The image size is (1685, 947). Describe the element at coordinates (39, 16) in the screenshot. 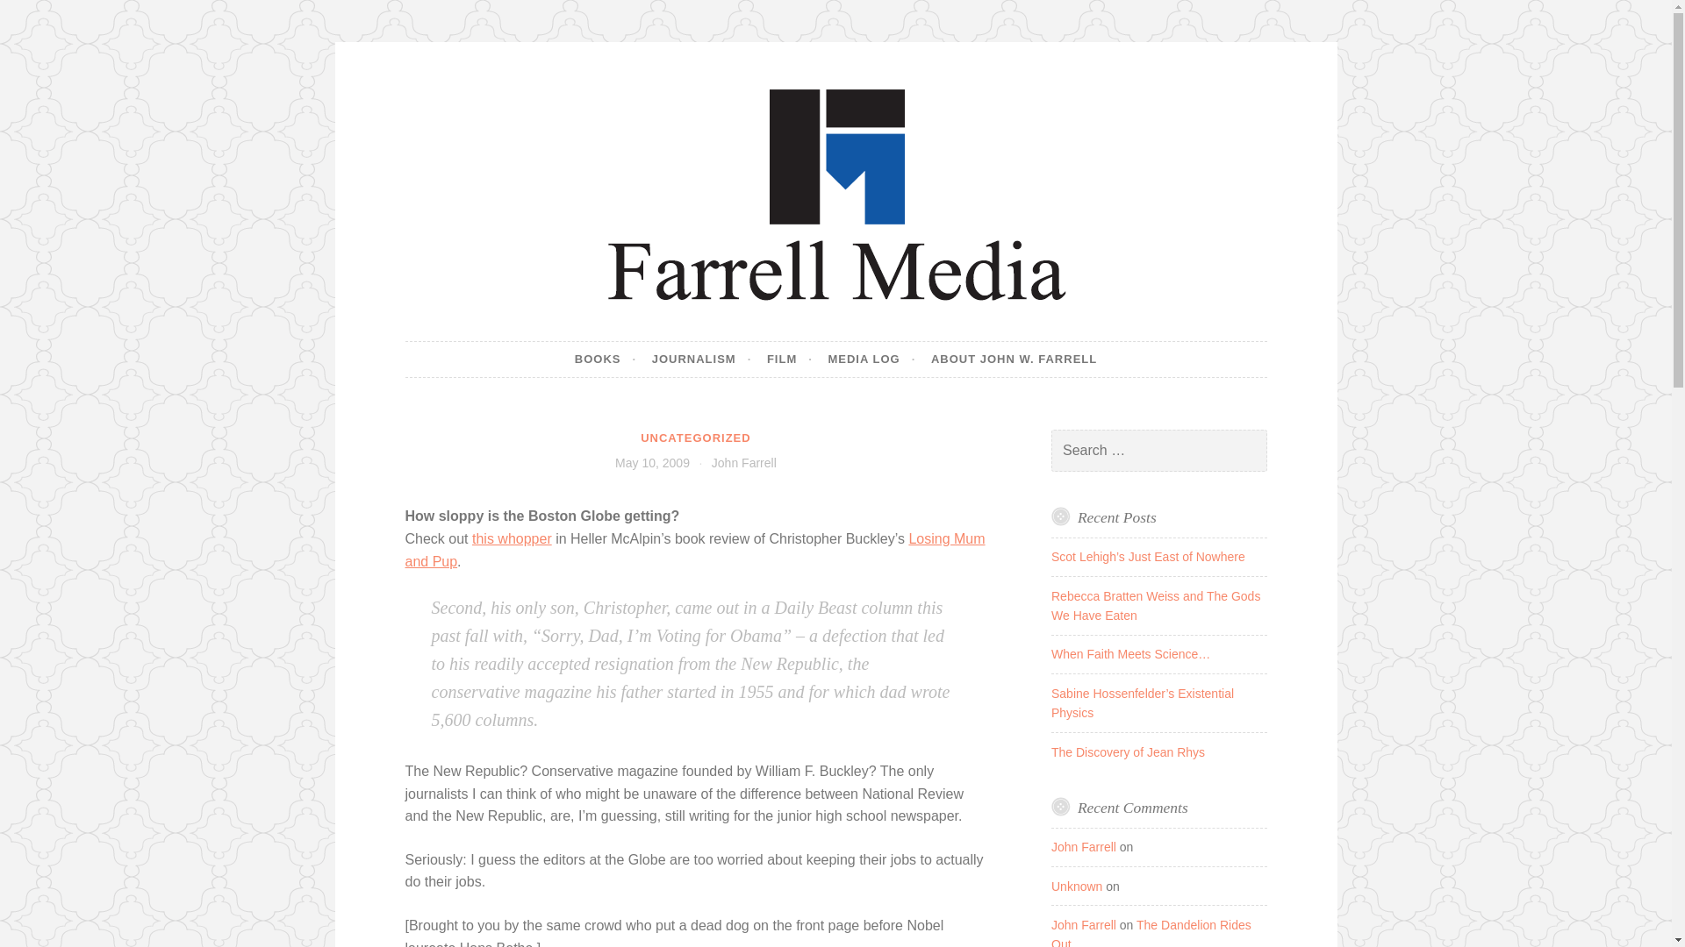

I see `Search` at that location.